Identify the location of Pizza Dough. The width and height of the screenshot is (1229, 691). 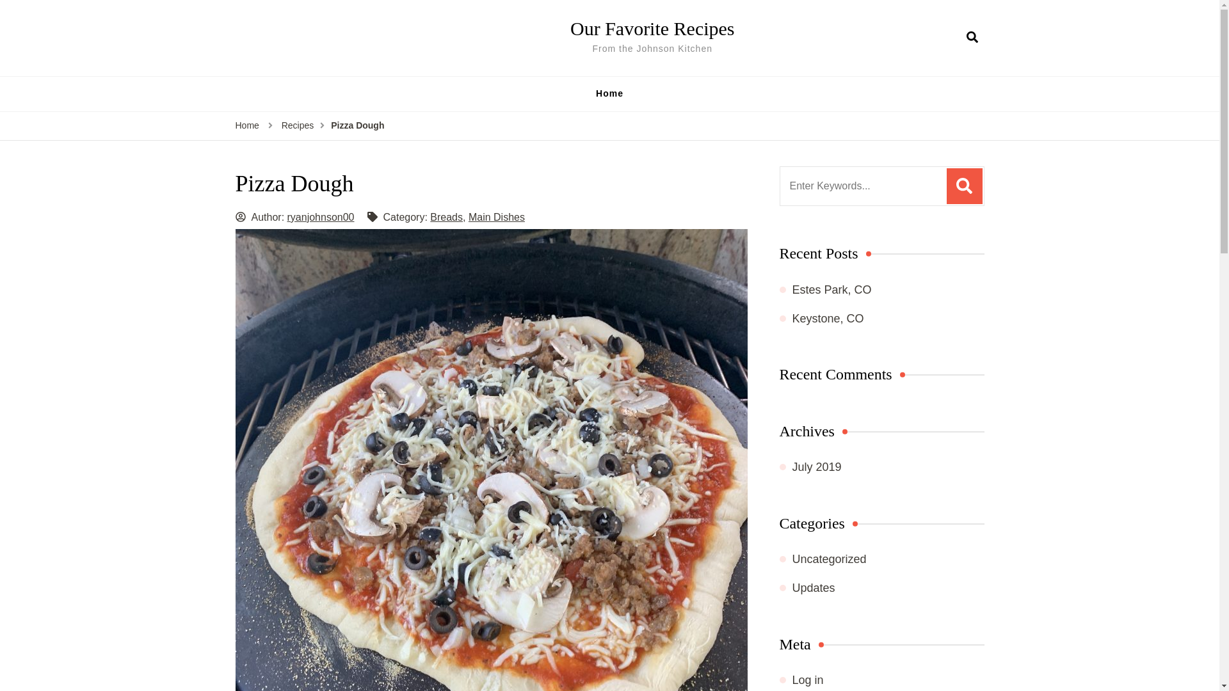
(357, 125).